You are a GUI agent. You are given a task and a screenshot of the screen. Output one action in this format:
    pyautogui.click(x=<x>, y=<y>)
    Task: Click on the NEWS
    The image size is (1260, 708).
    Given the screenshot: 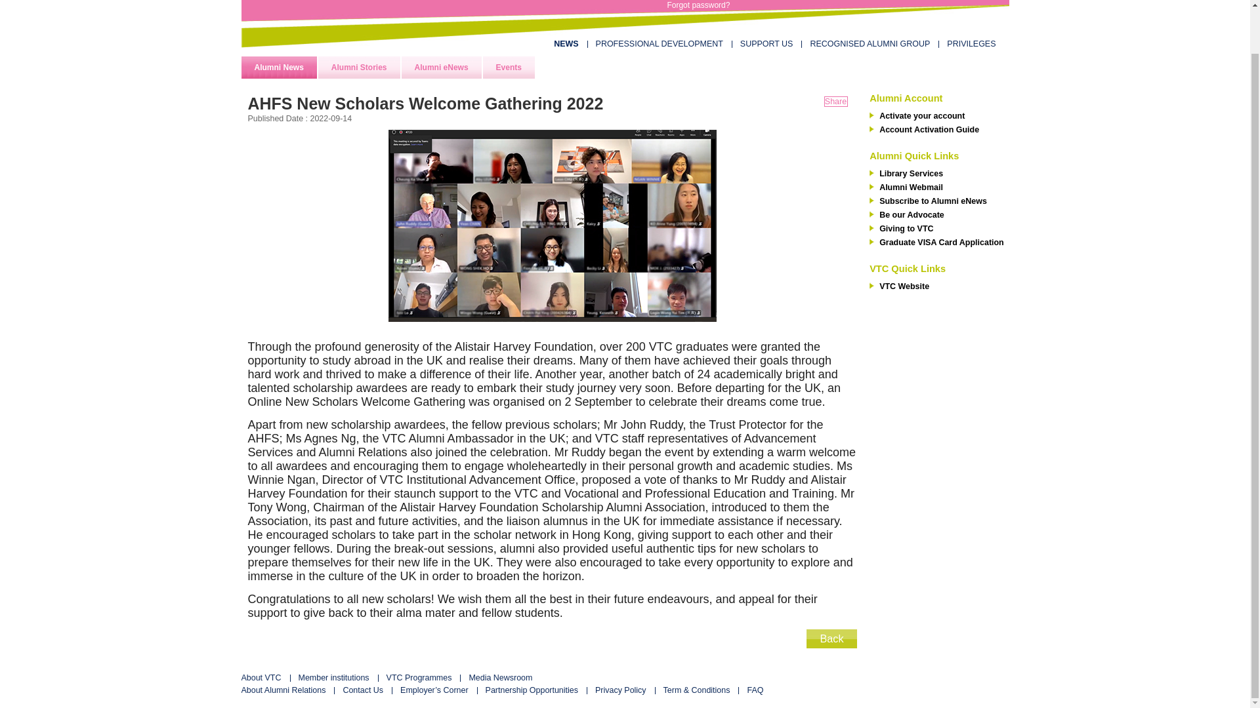 What is the action you would take?
    pyautogui.click(x=566, y=44)
    